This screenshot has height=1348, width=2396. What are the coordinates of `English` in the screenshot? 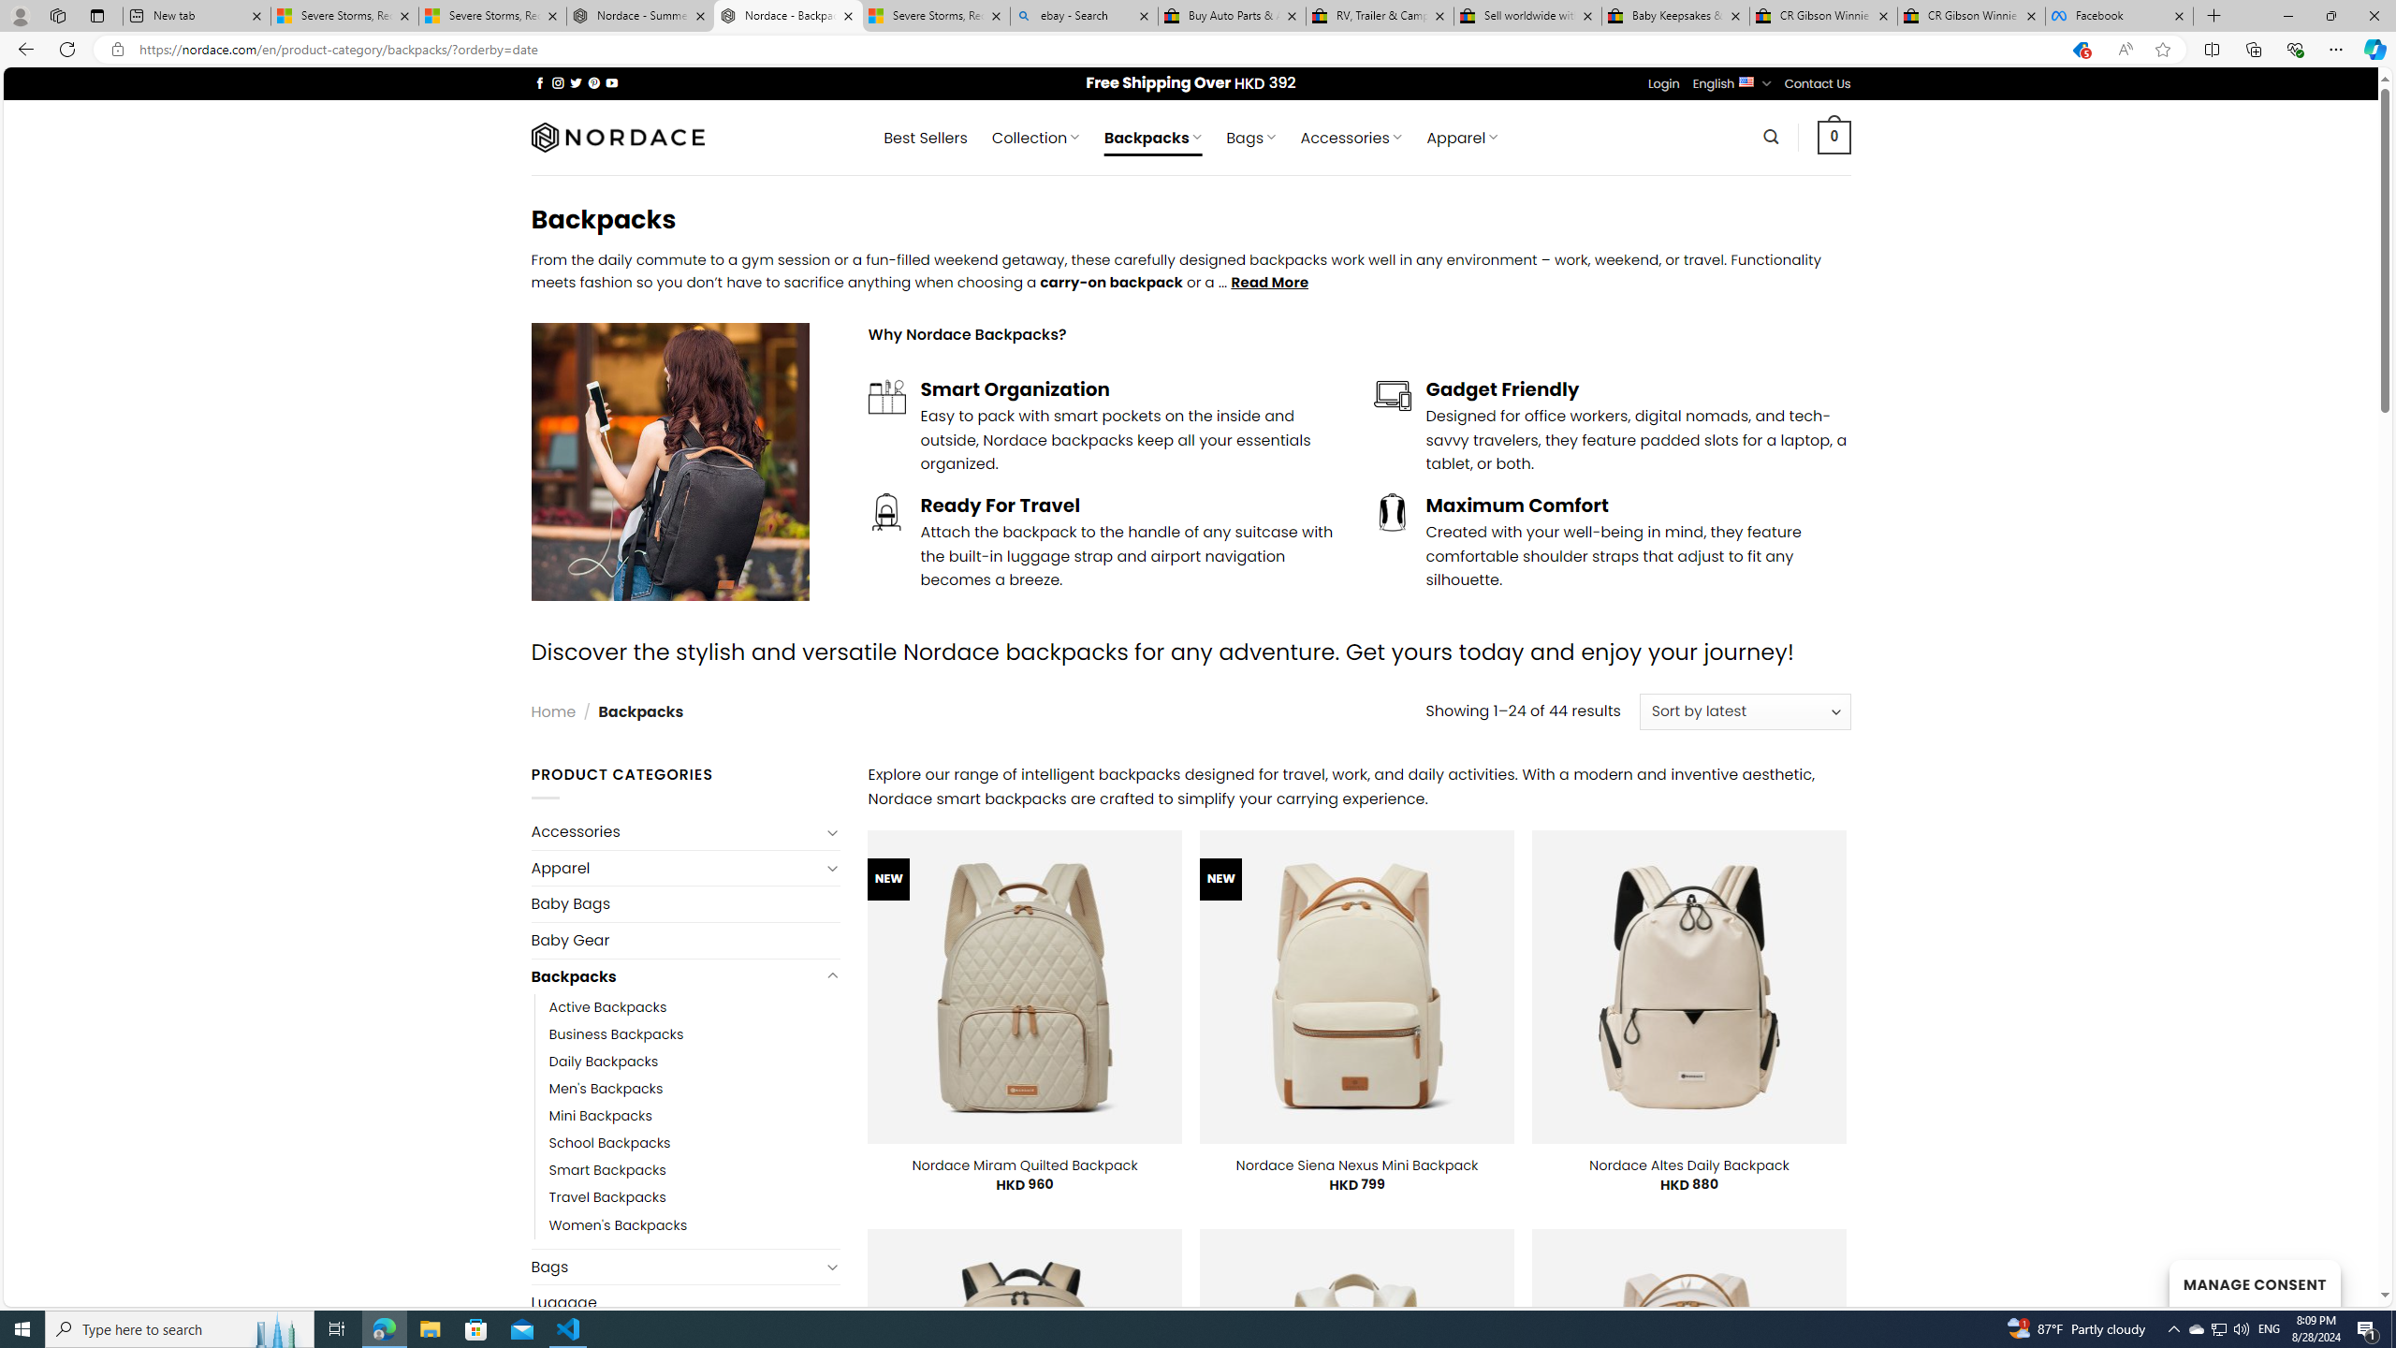 It's located at (1746, 81).